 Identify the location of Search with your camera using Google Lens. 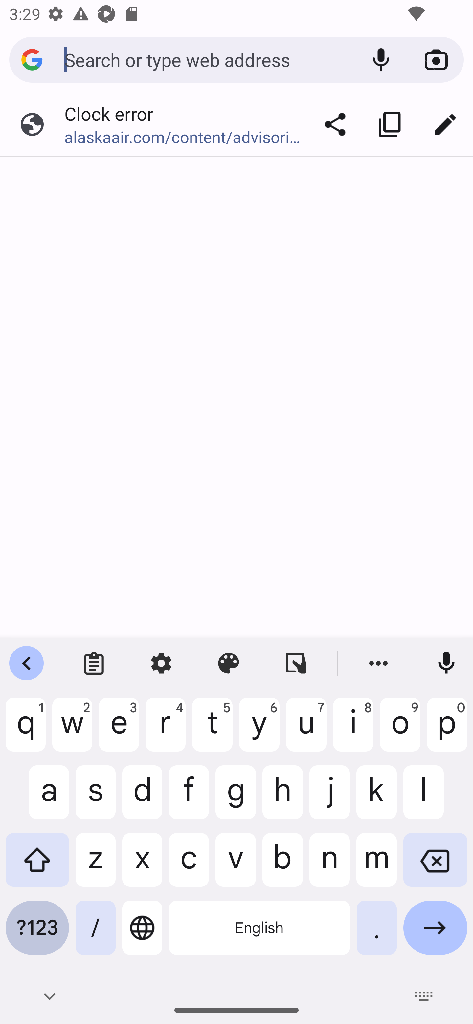
(436, 60).